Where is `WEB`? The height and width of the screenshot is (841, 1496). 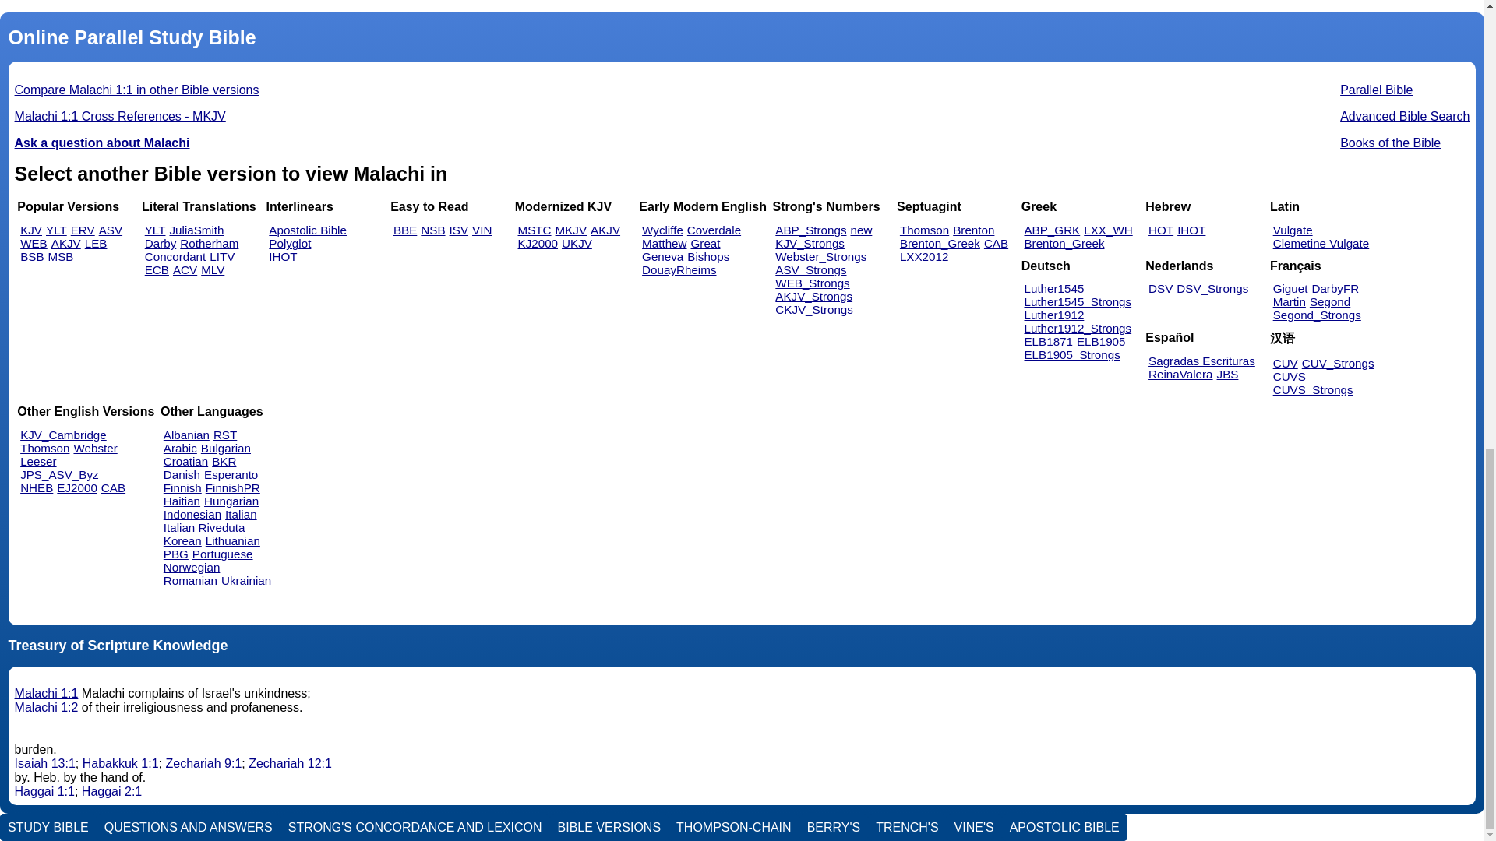 WEB is located at coordinates (34, 243).